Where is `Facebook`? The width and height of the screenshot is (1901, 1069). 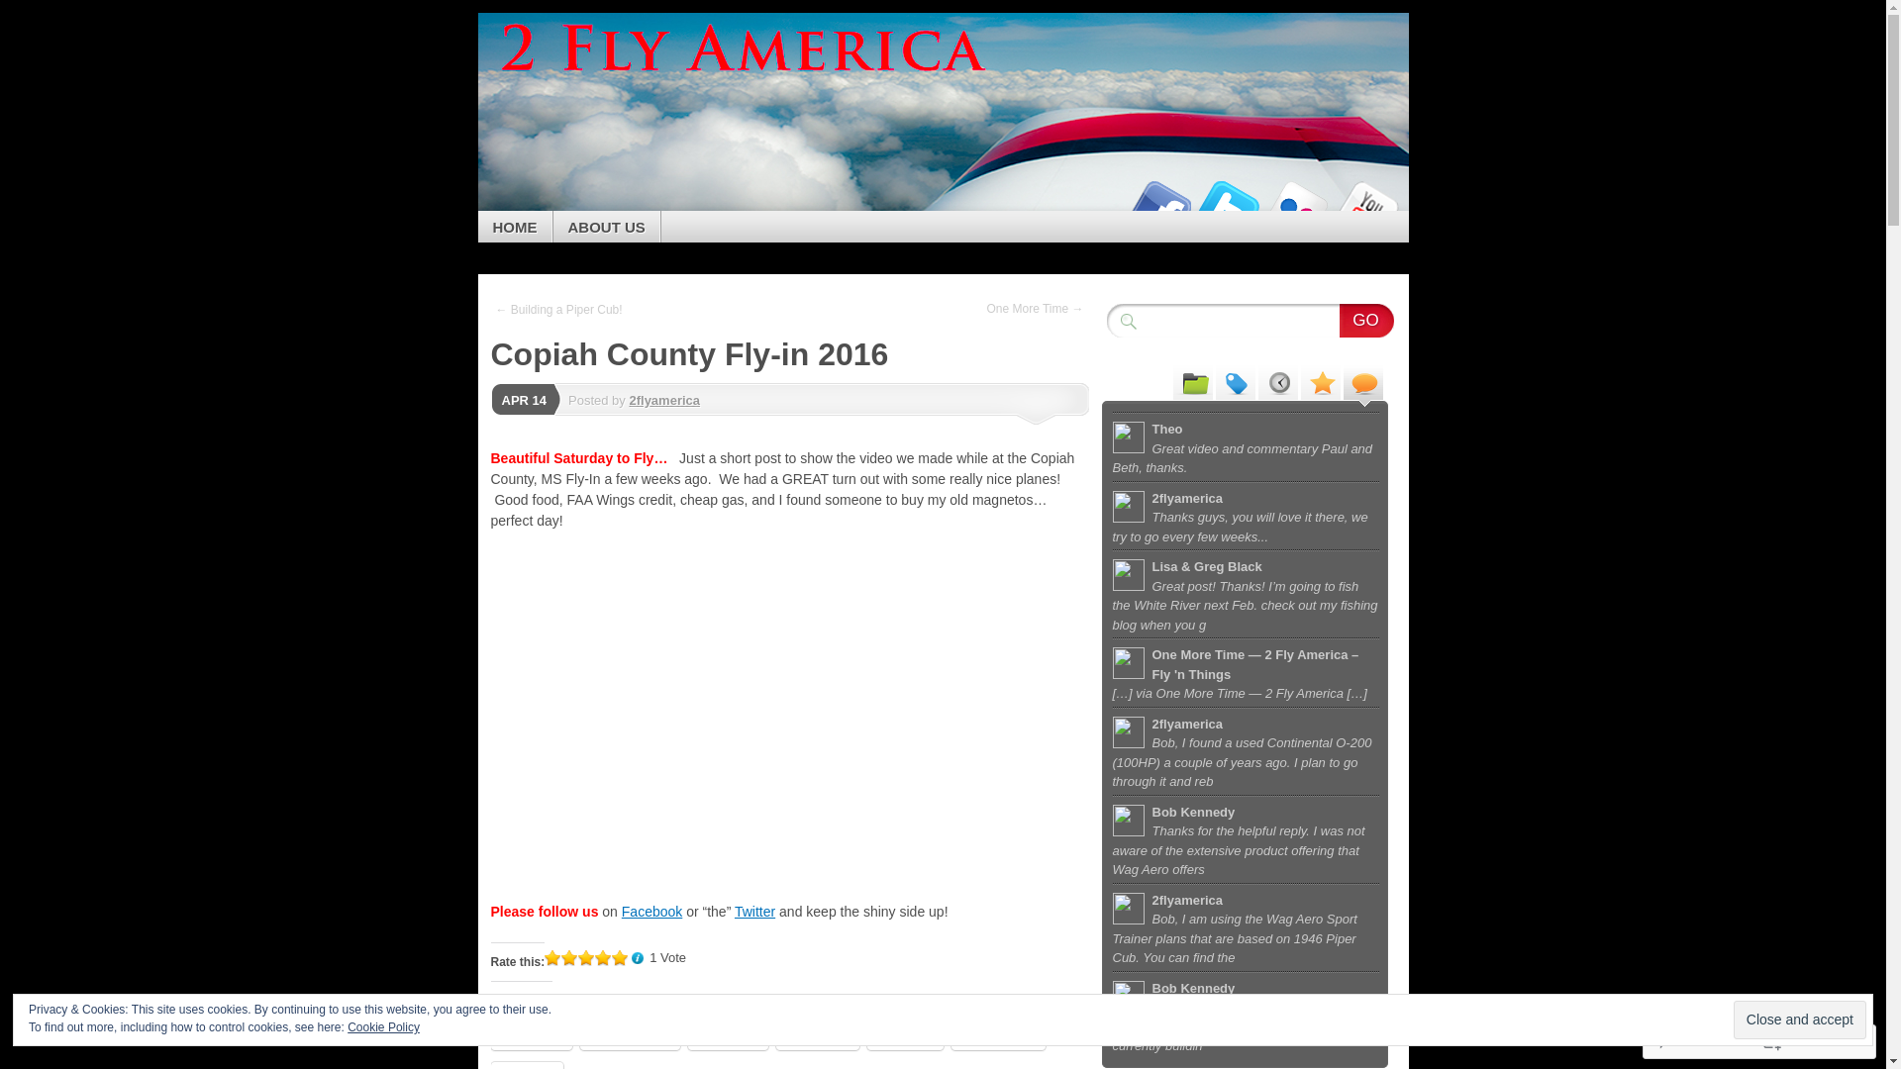
Facebook is located at coordinates (630, 1035).